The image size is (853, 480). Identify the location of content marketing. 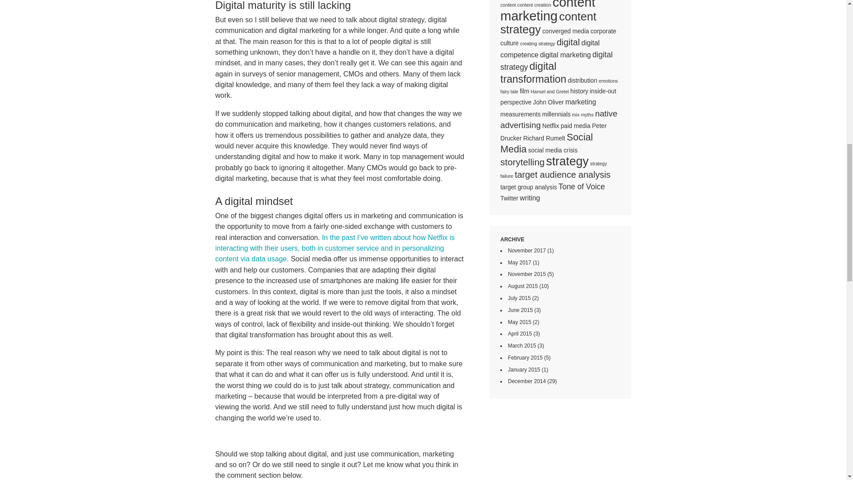
(547, 11).